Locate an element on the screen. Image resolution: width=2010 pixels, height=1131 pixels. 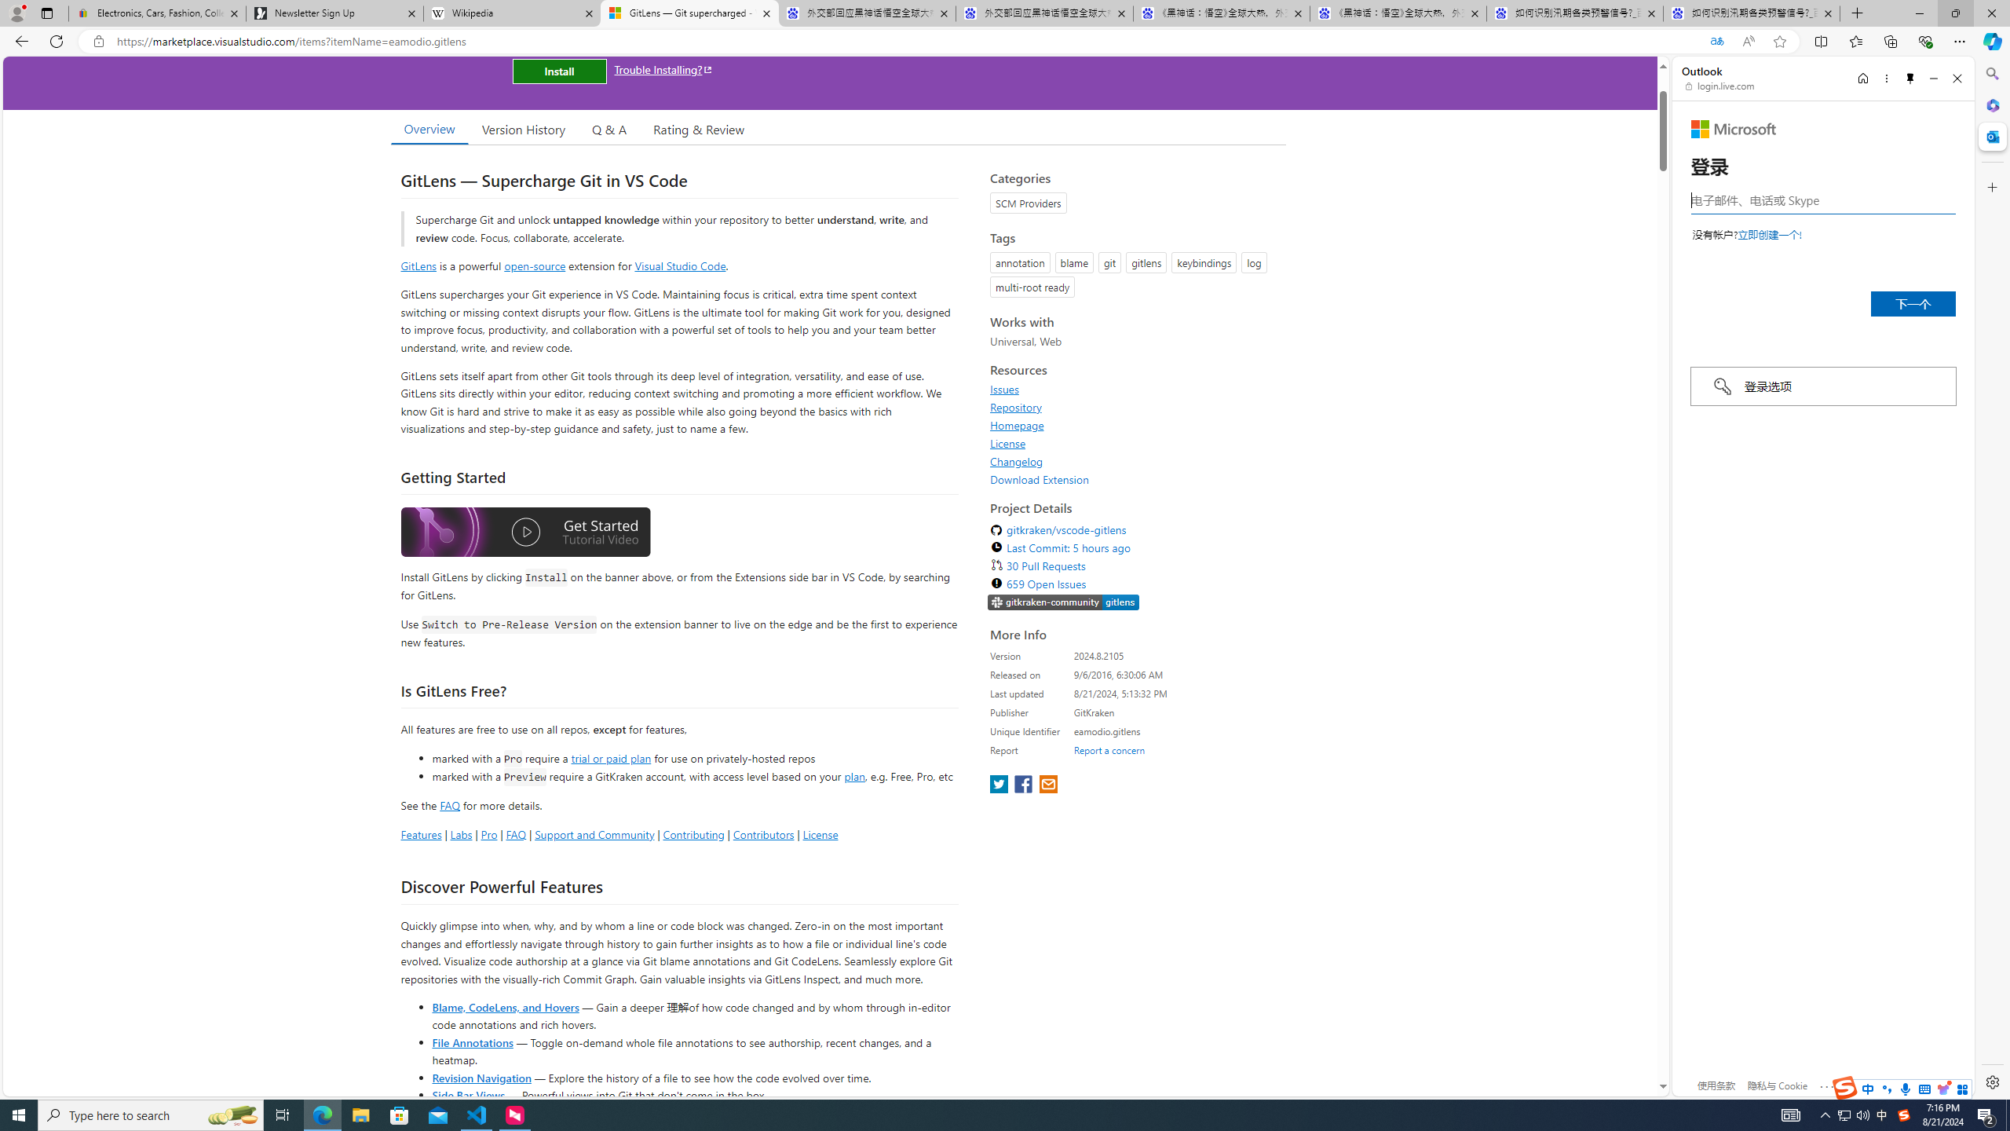
Changelog is located at coordinates (1017, 461).